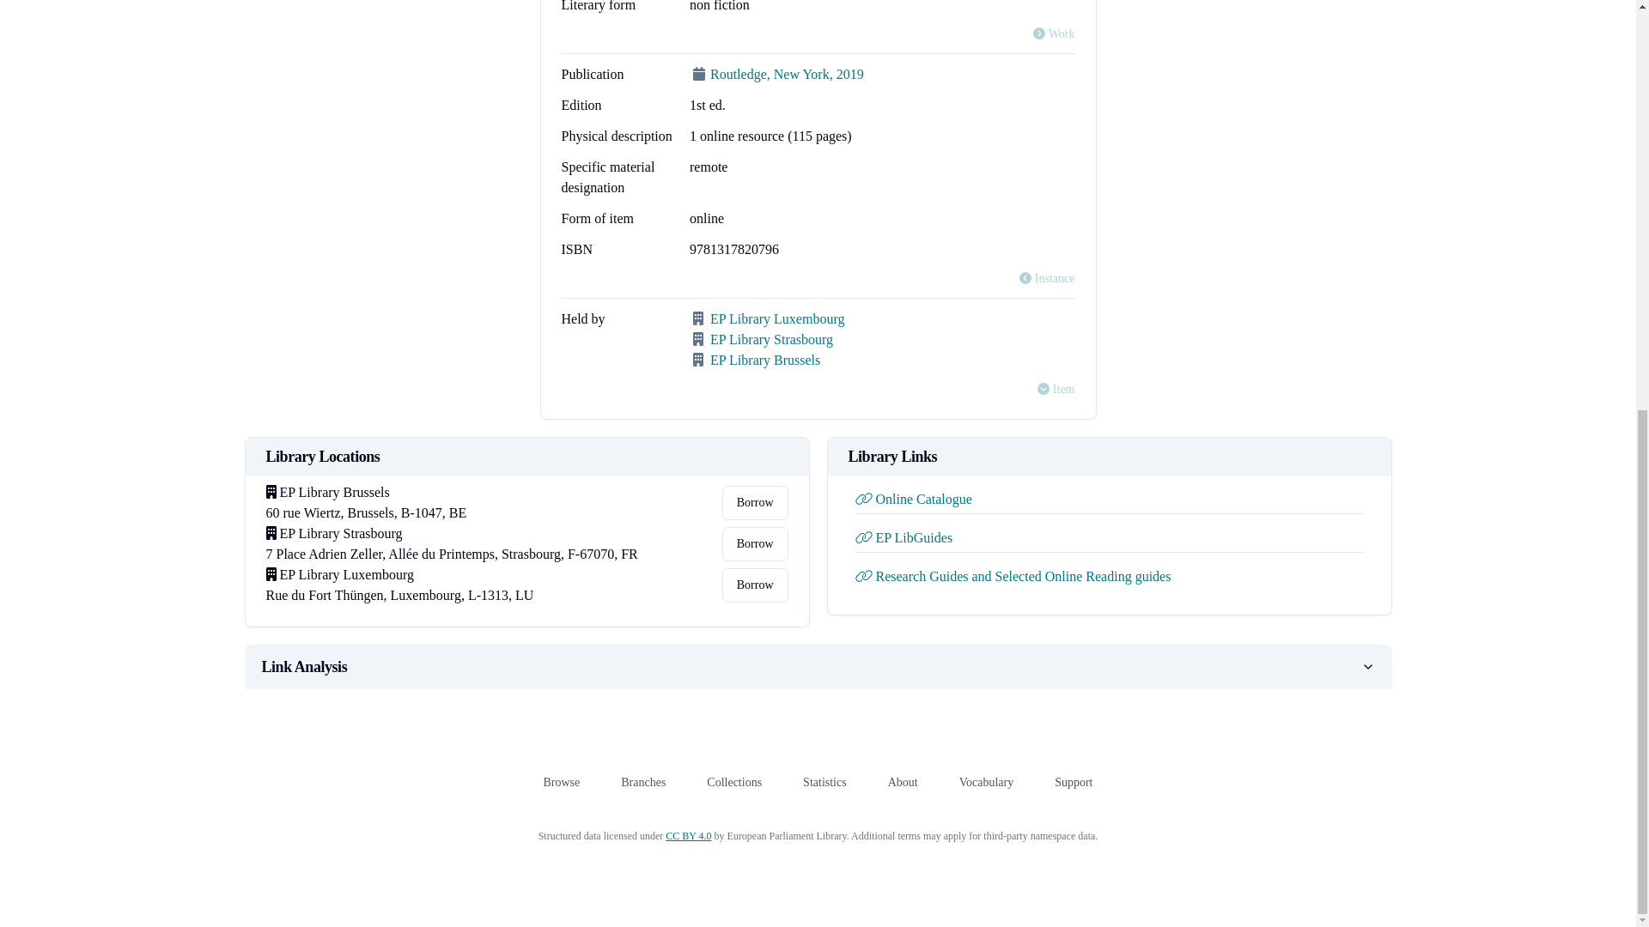 Image resolution: width=1649 pixels, height=927 pixels. What do you see at coordinates (1056, 390) in the screenshot?
I see `Item` at bounding box center [1056, 390].